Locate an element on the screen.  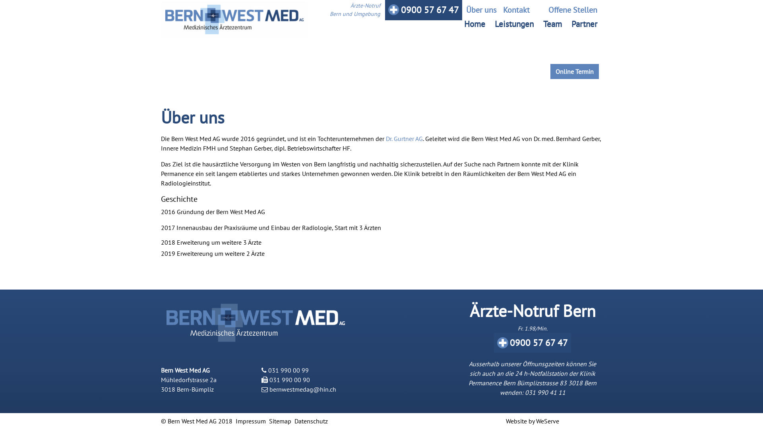
Leistungen is located at coordinates (514, 24).